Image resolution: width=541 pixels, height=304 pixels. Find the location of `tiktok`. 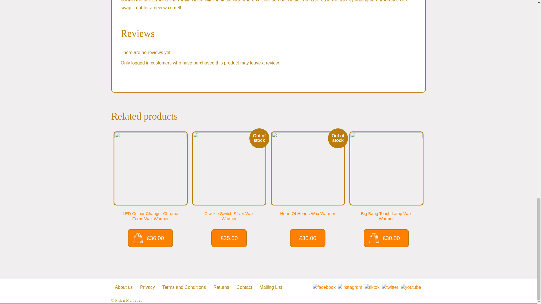

tiktok is located at coordinates (372, 287).